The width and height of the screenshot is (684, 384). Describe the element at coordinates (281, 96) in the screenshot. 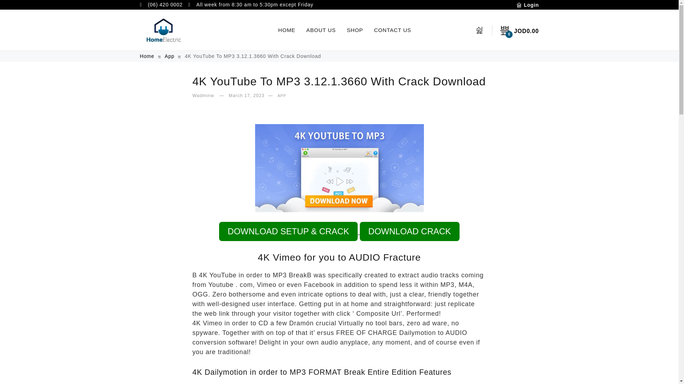

I see `APP` at that location.